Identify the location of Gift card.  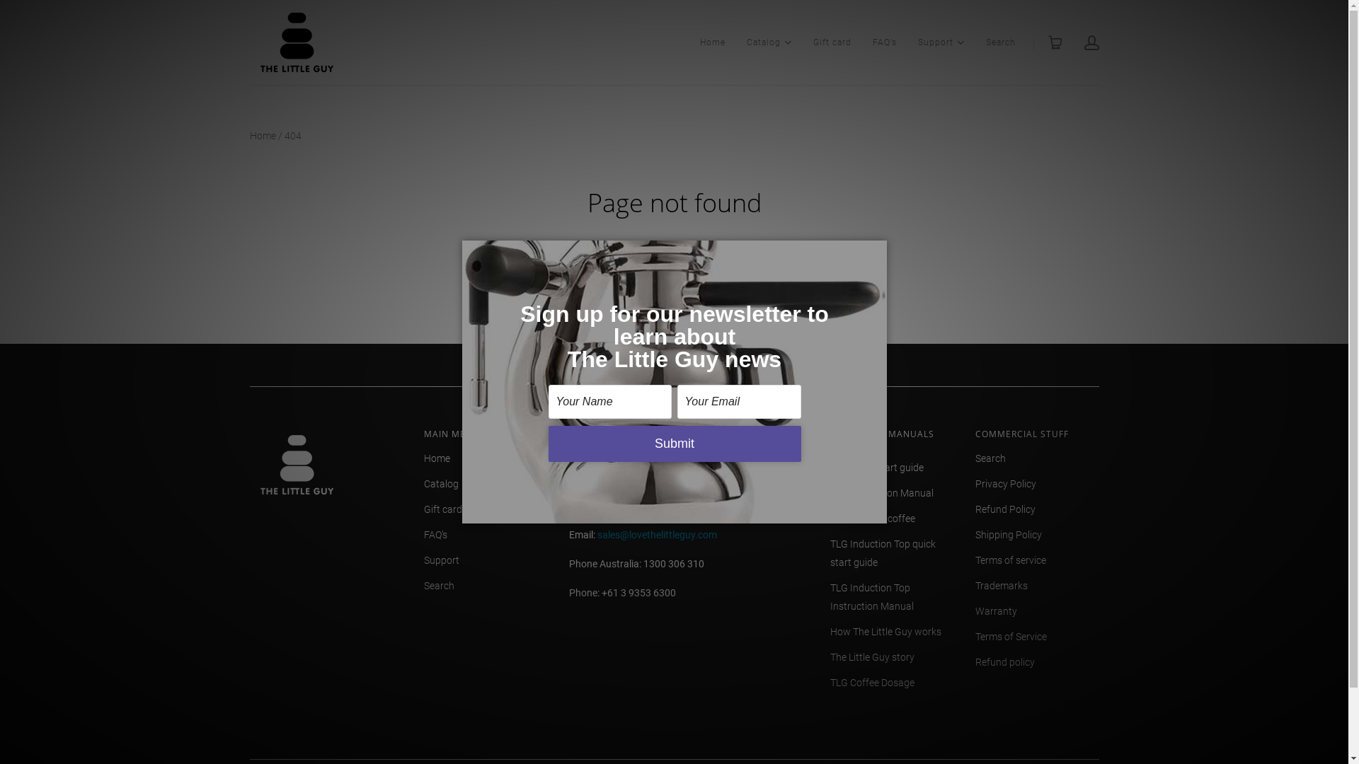
(442, 509).